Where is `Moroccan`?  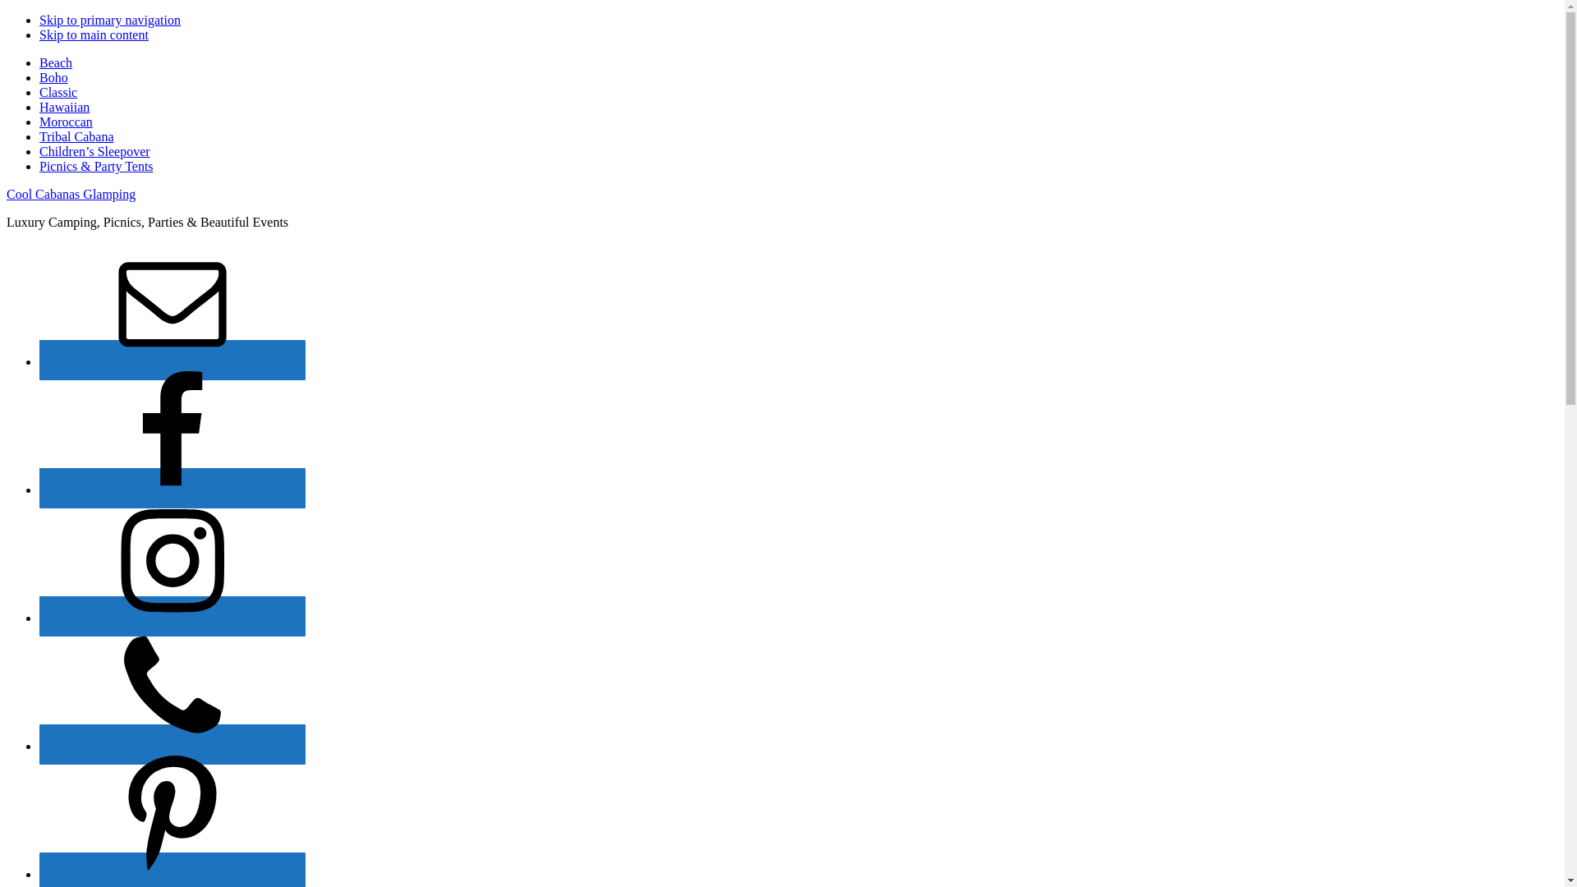
Moroccan is located at coordinates (66, 122).